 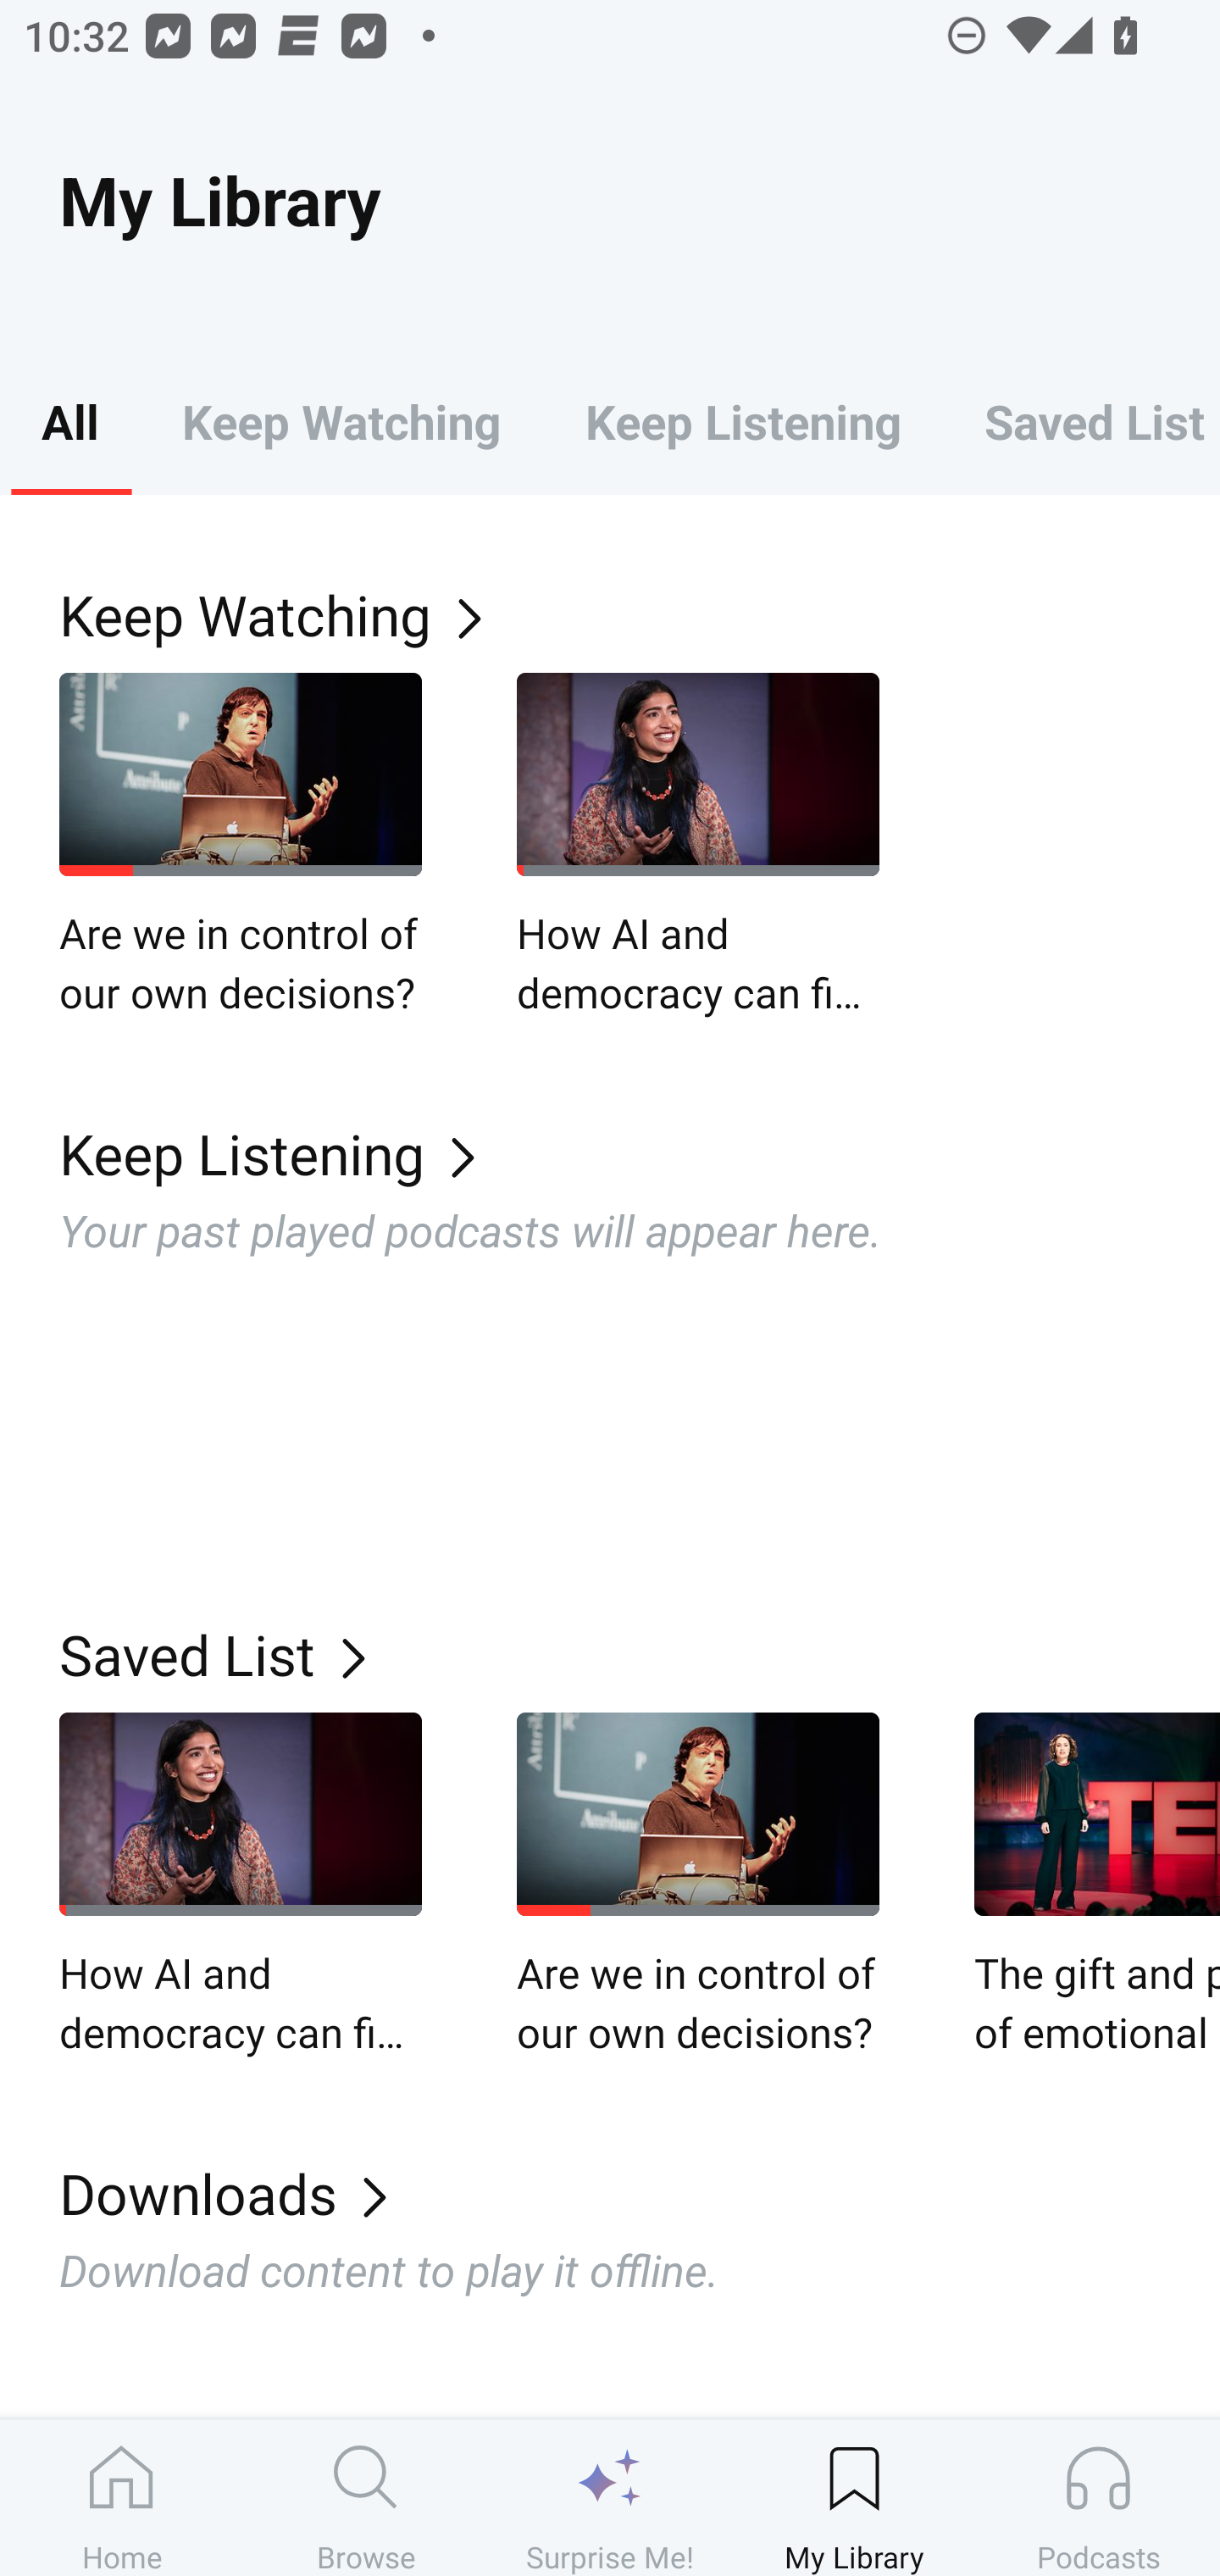 What do you see at coordinates (241, 1886) in the screenshot?
I see `How AI and democracy can fix each other` at bounding box center [241, 1886].